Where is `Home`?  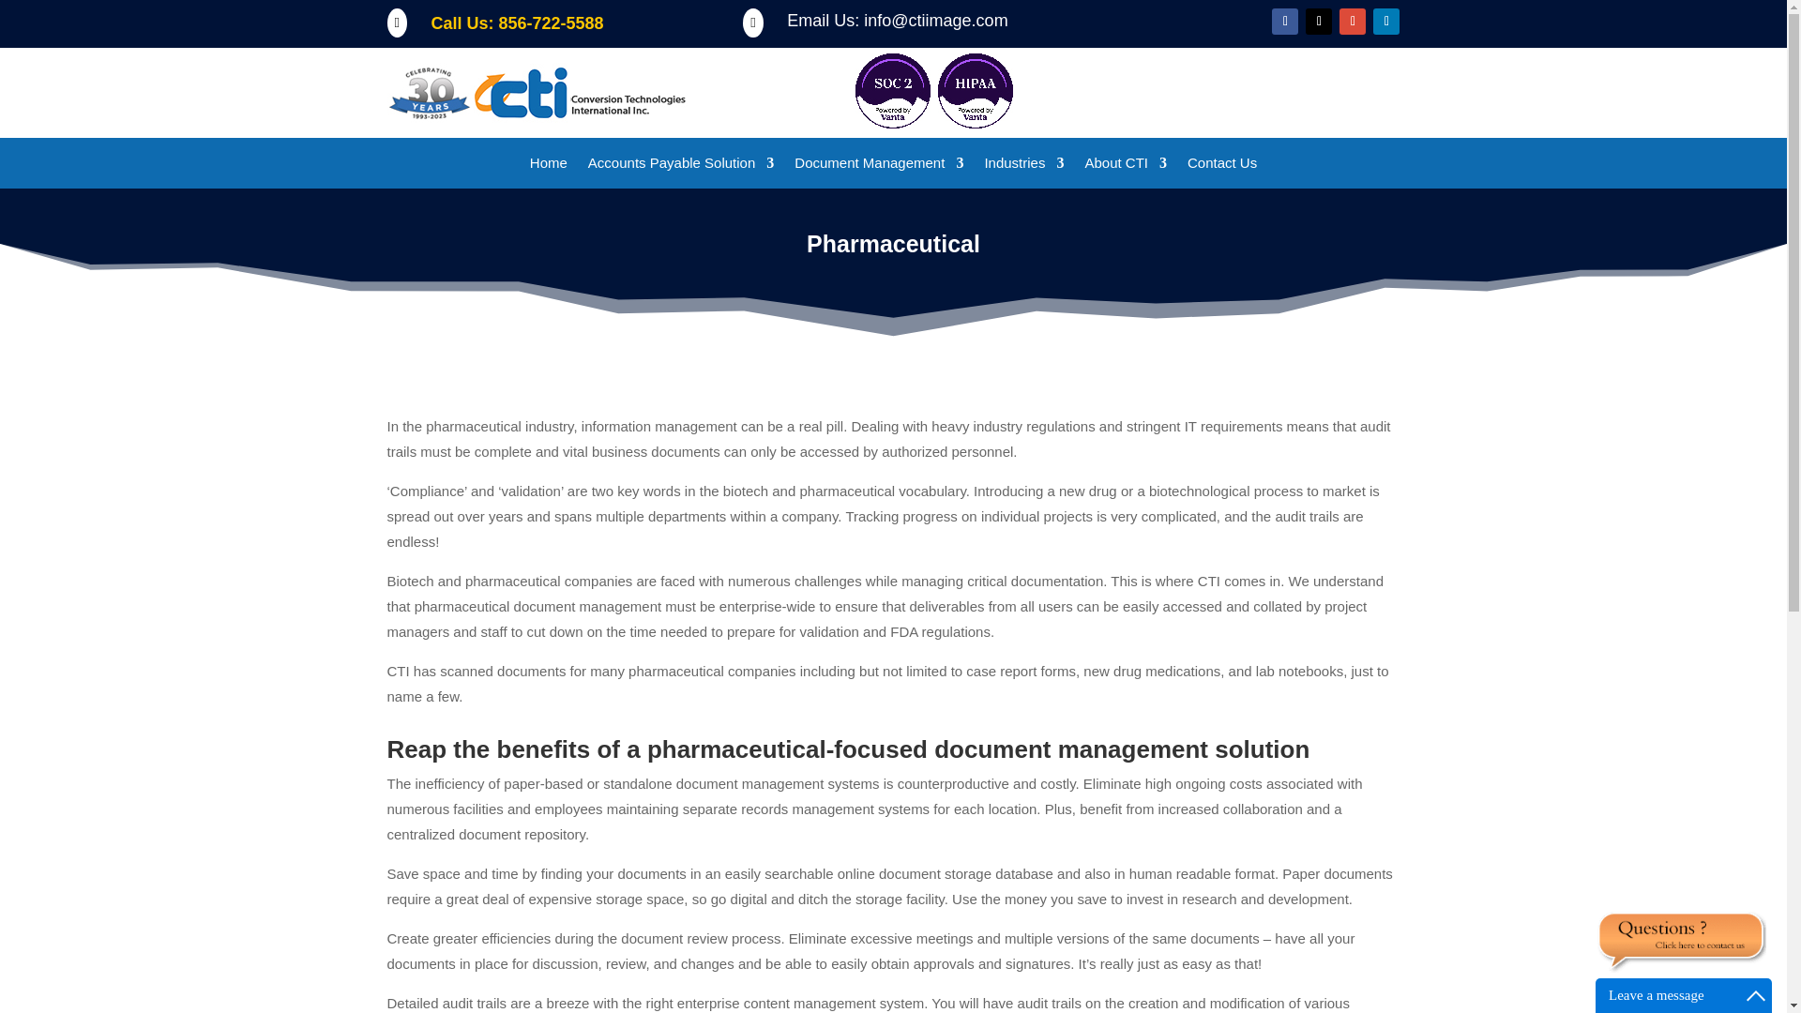 Home is located at coordinates (548, 167).